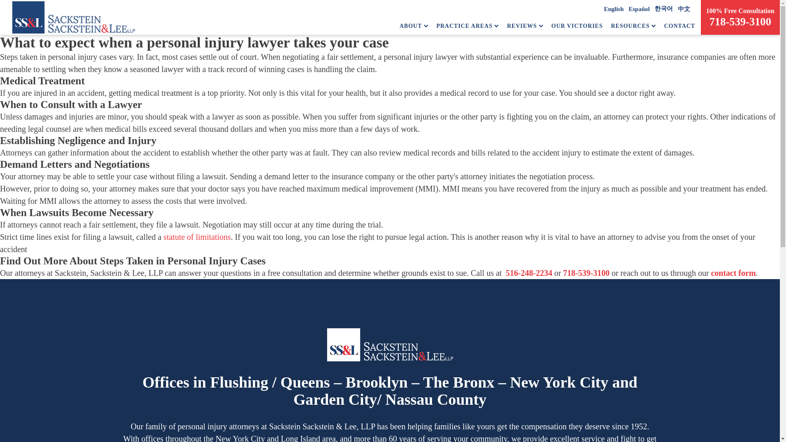 The width and height of the screenshot is (786, 442). What do you see at coordinates (633, 26) in the screenshot?
I see `RESOURCES` at bounding box center [633, 26].